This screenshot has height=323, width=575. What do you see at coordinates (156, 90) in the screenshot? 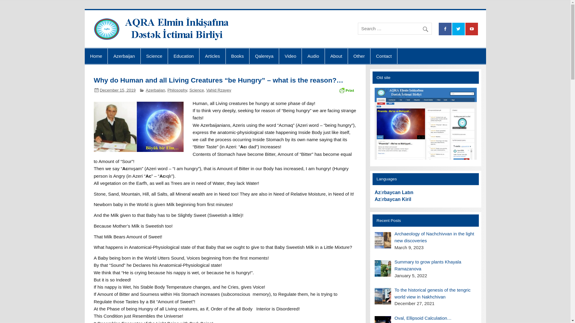
I see `Azerbaijan` at bounding box center [156, 90].